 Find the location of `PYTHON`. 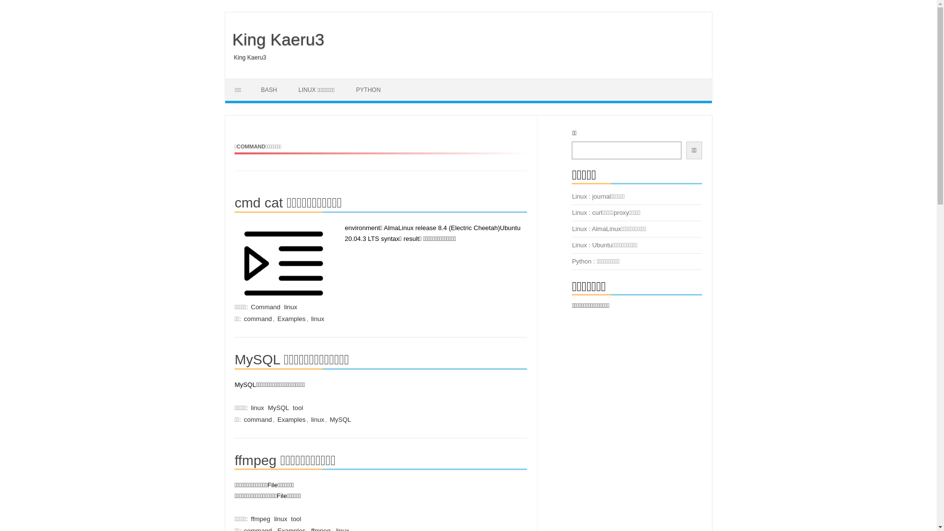

PYTHON is located at coordinates (368, 90).